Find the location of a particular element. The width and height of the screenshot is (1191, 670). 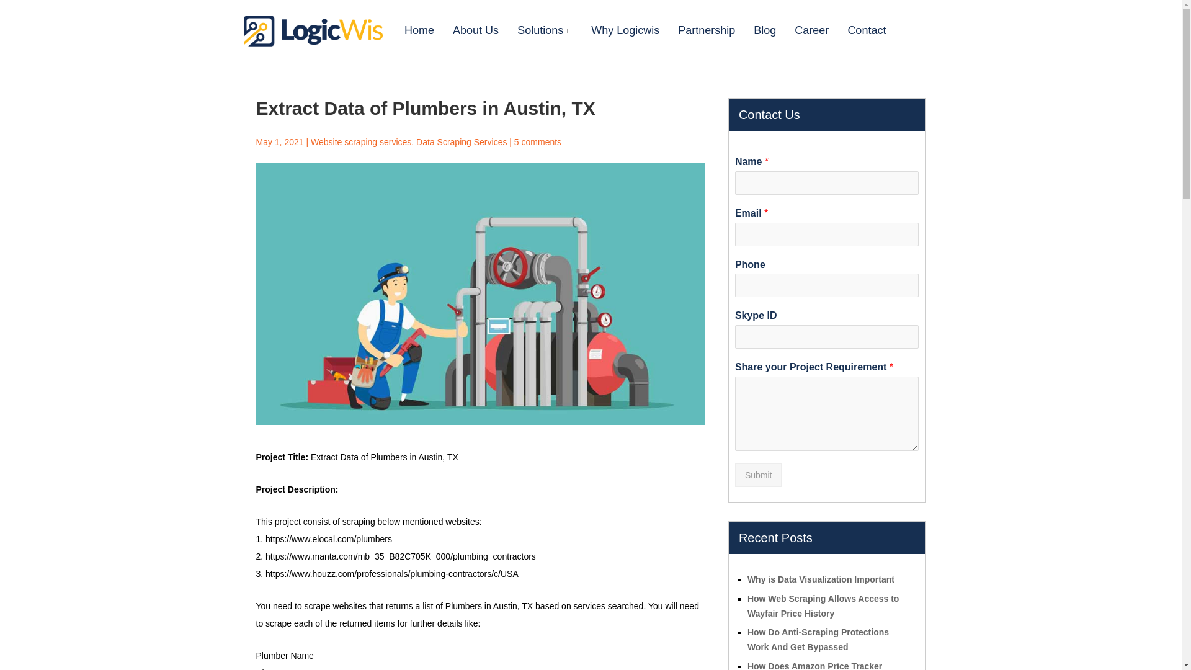

Home is located at coordinates (419, 30).